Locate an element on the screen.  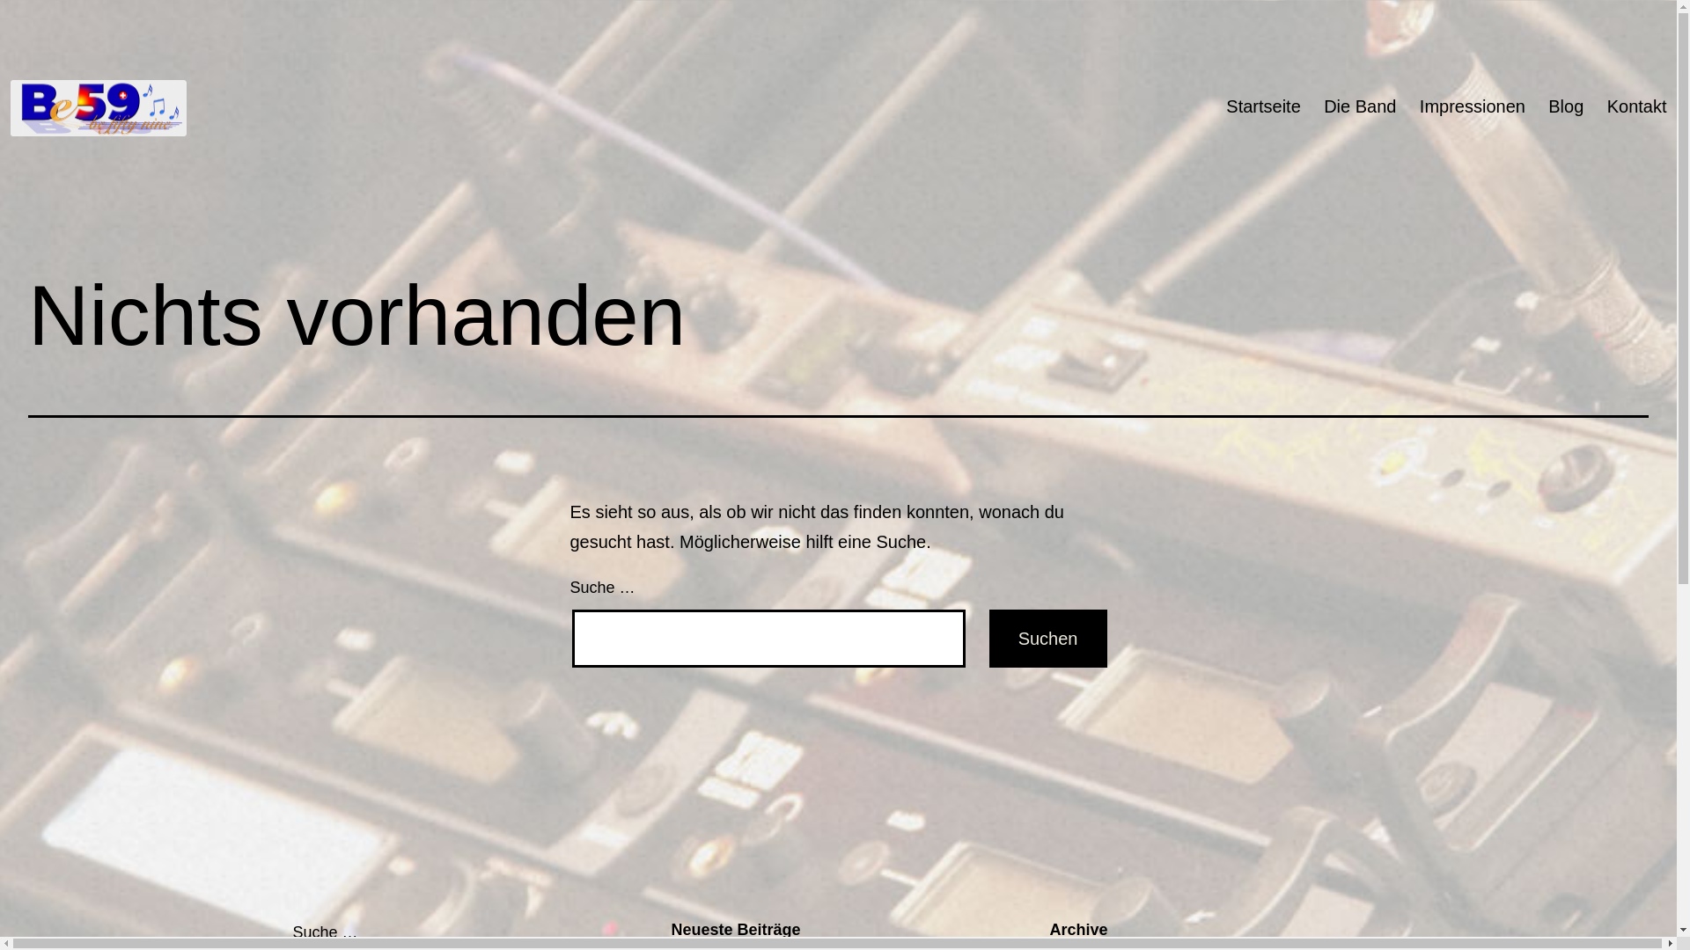
Die Band is located at coordinates (1361, 106).